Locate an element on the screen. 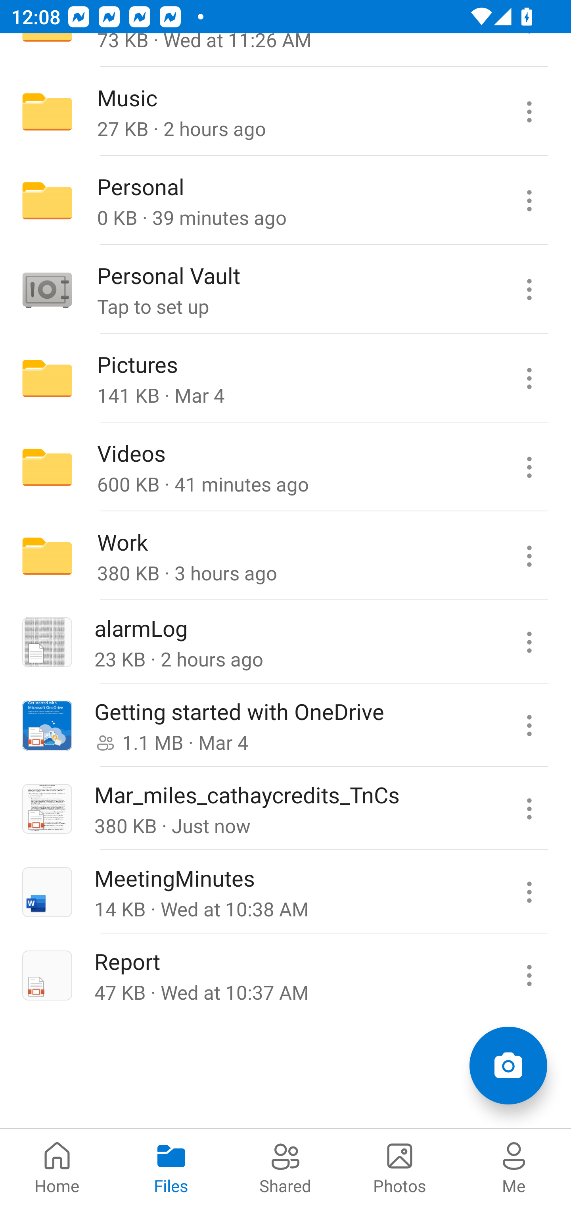 Image resolution: width=571 pixels, height=1206 pixels. Report commands is located at coordinates (529, 975).